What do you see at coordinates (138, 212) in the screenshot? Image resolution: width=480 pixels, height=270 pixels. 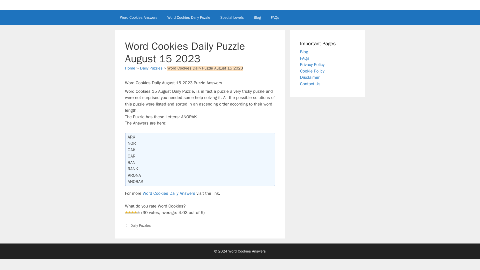 I see `5 Stars` at bounding box center [138, 212].